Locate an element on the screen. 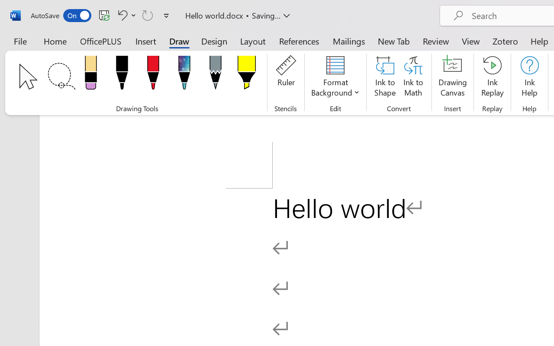 The width and height of the screenshot is (554, 346). Pen: Red, 0.5 mm is located at coordinates (153, 75).